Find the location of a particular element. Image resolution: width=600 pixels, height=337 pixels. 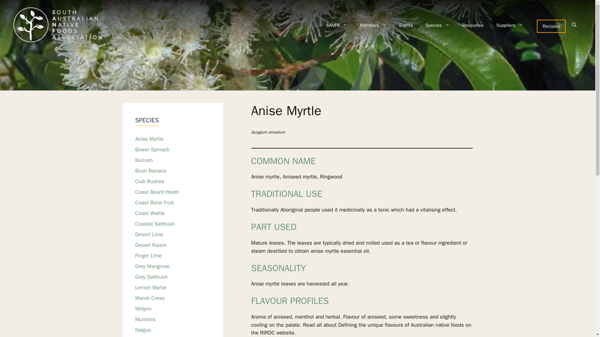

Species is located at coordinates (437, 25).